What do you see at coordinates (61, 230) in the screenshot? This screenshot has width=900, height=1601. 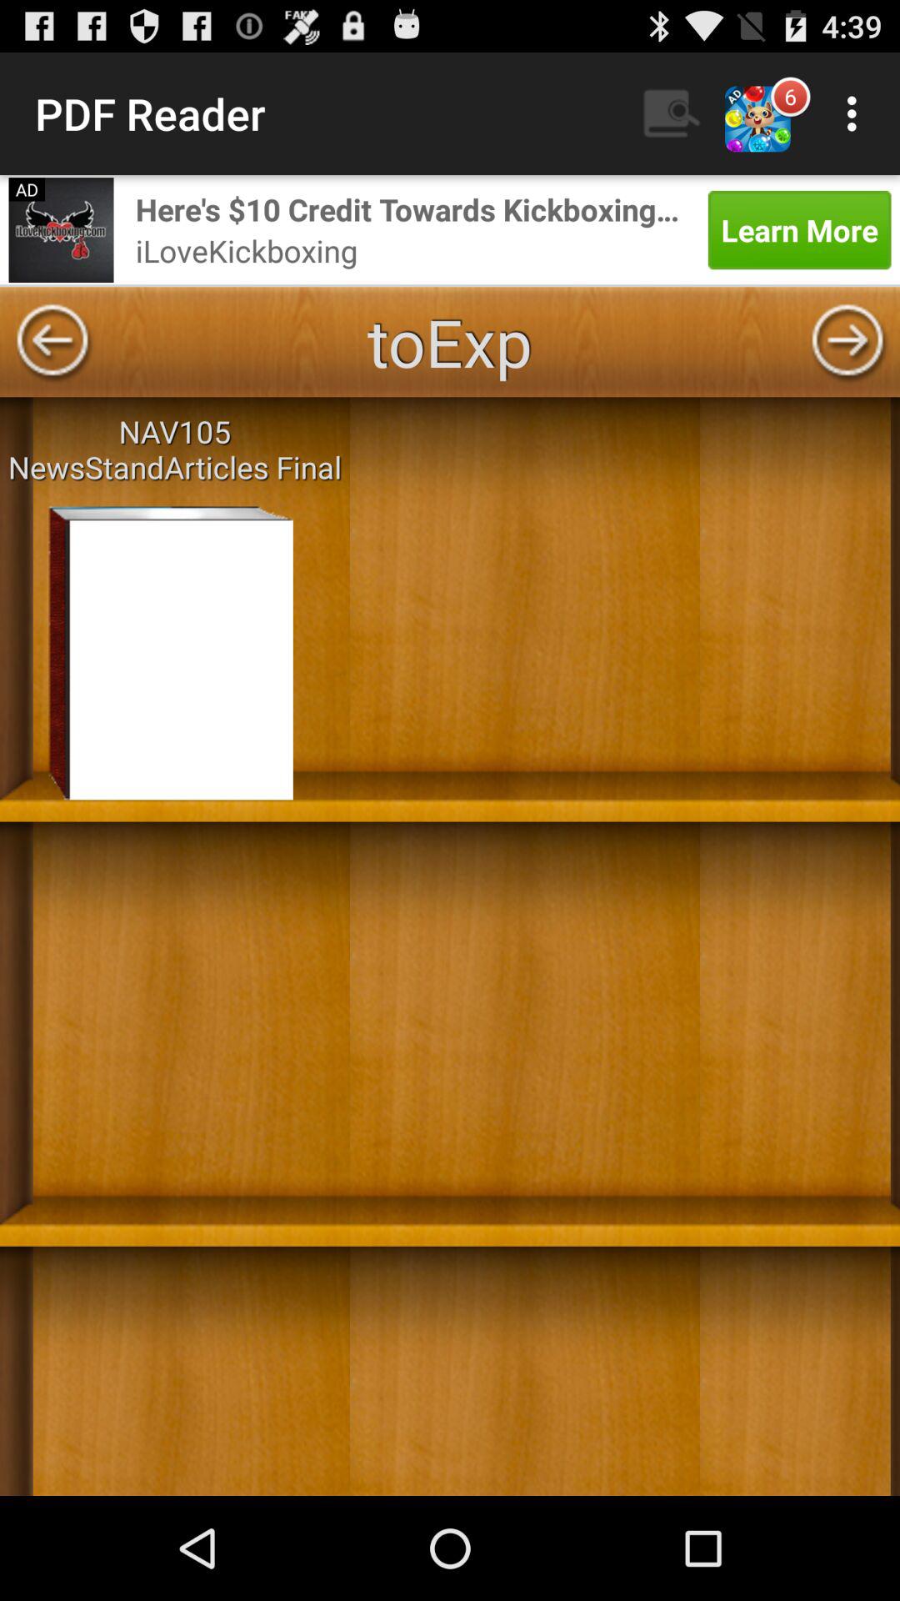 I see `sea booking` at bounding box center [61, 230].